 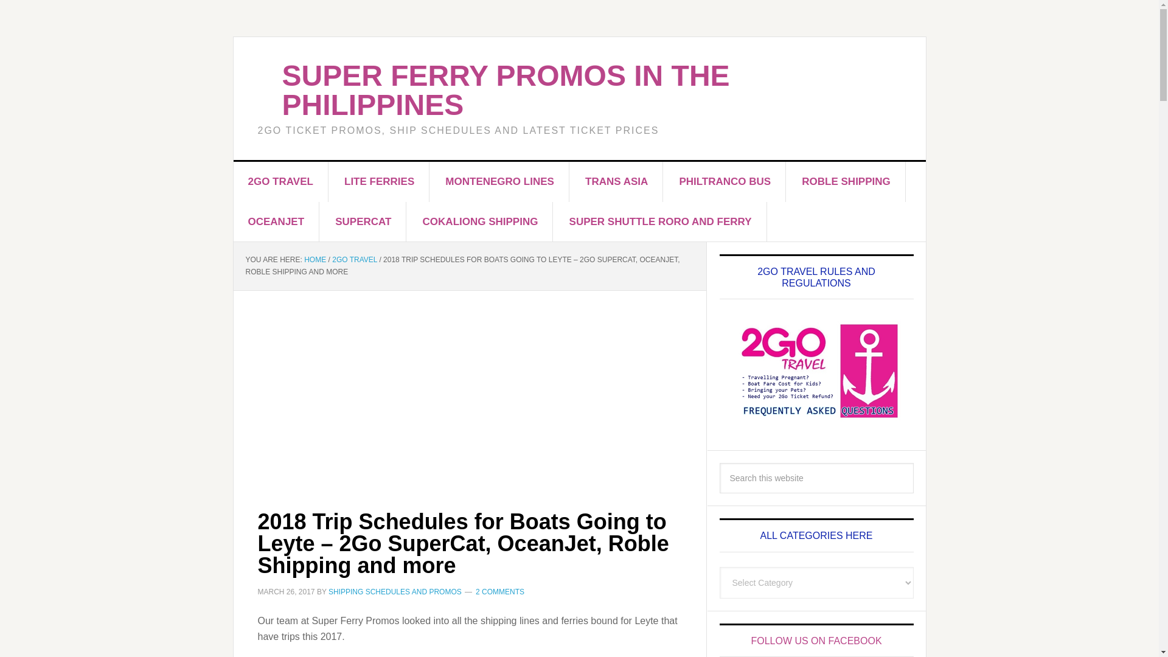 I want to click on SUPER FERRY PROMOS IN THE PHILIPPINES, so click(x=506, y=90).